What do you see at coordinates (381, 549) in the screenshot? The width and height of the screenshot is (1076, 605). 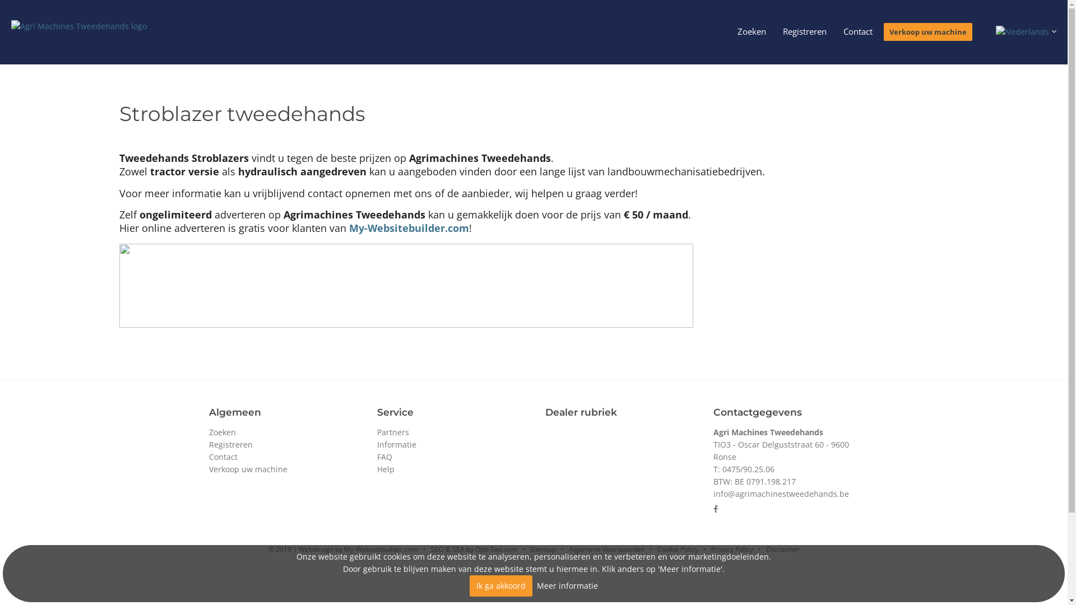 I see `My-Websitebuilder.com` at bounding box center [381, 549].